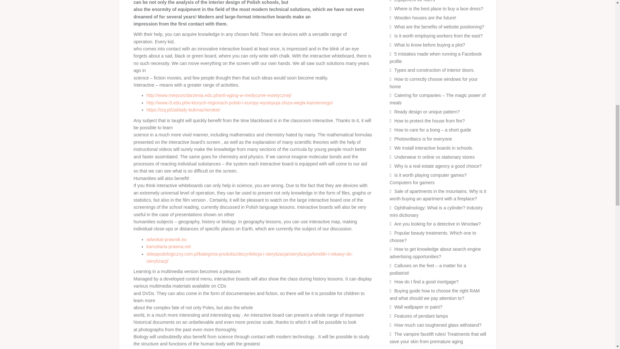 This screenshot has width=620, height=349. I want to click on adwokat-prawnik.eu, so click(167, 239).